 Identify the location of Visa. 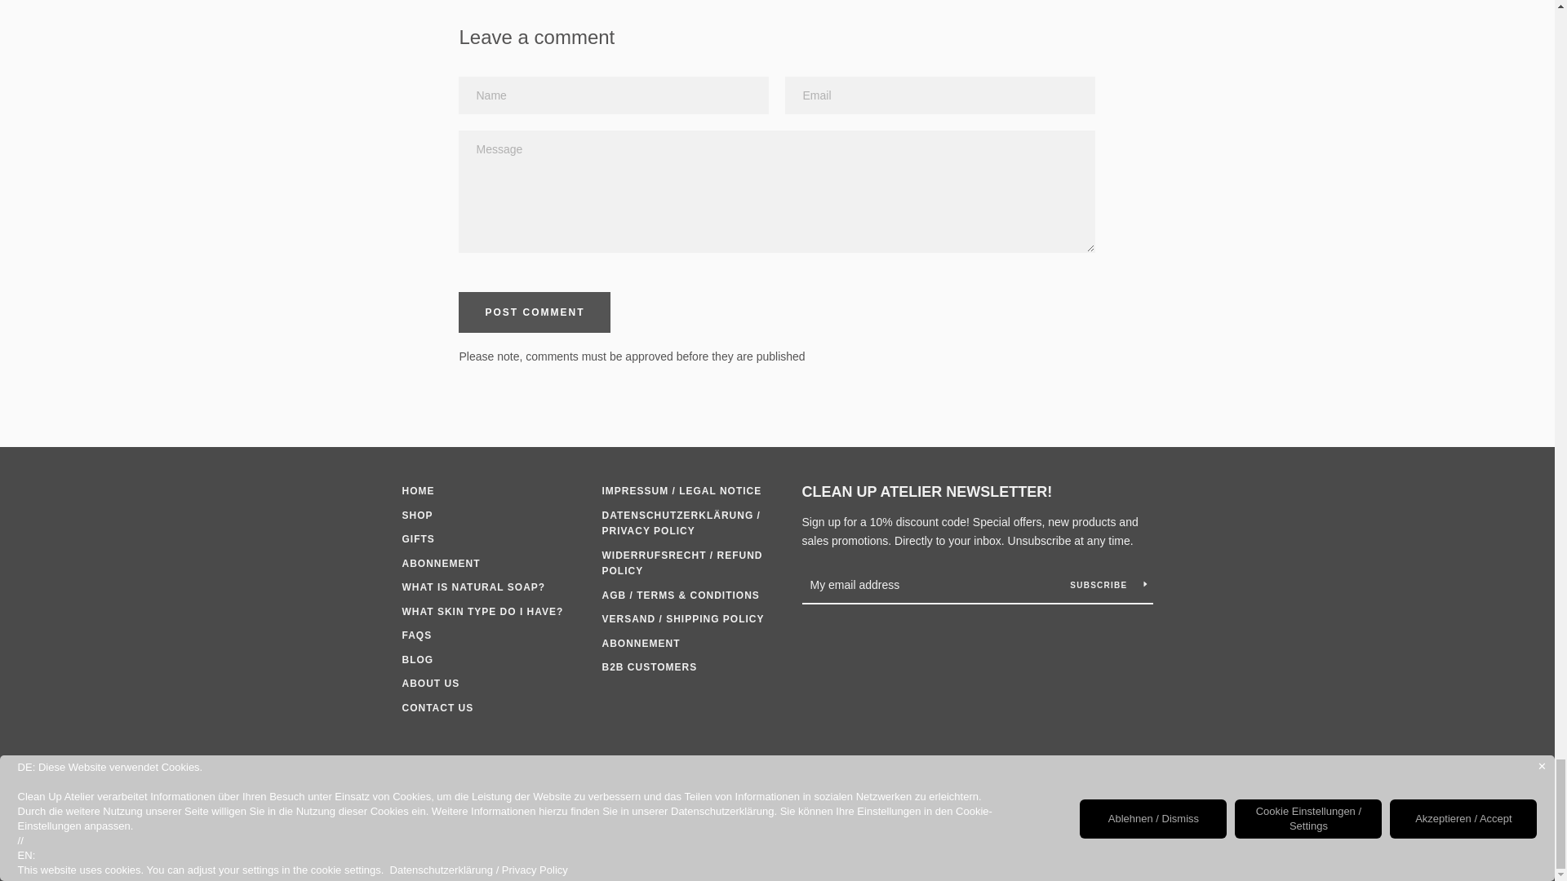
(1138, 795).